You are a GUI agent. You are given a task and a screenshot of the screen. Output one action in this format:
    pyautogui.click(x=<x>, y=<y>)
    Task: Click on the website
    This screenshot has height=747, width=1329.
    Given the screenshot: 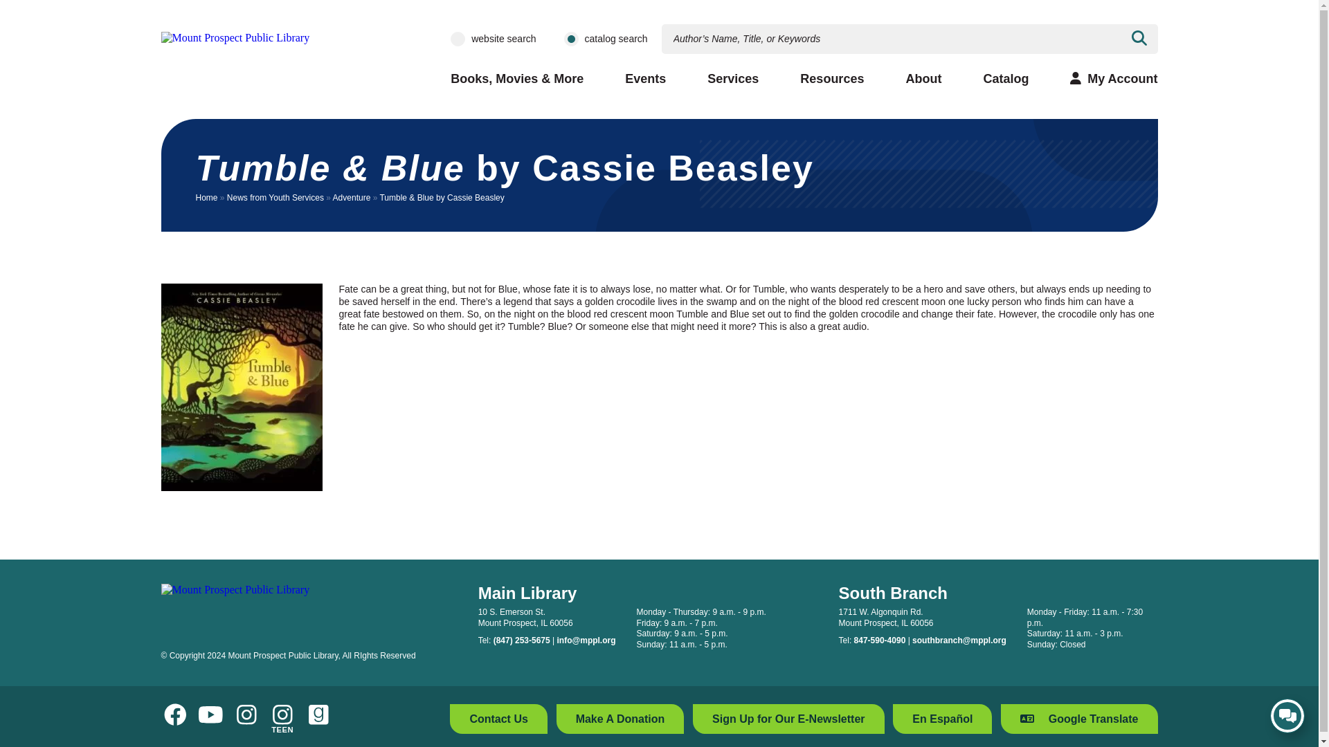 What is the action you would take?
    pyautogui.click(x=458, y=39)
    